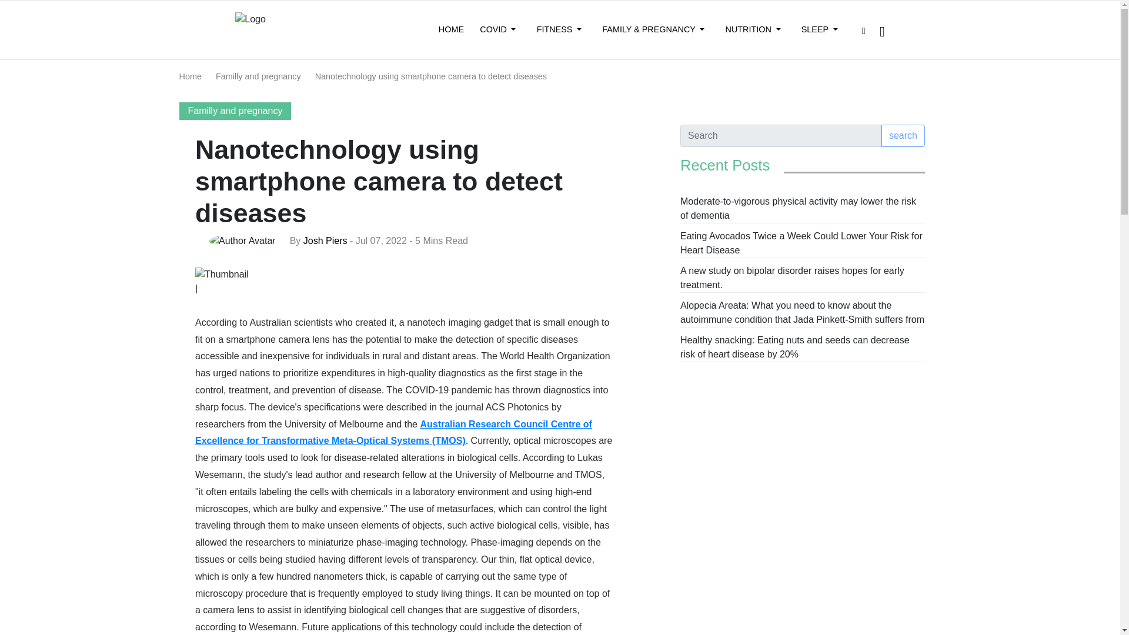  Describe the element at coordinates (189, 76) in the screenshot. I see `Home` at that location.